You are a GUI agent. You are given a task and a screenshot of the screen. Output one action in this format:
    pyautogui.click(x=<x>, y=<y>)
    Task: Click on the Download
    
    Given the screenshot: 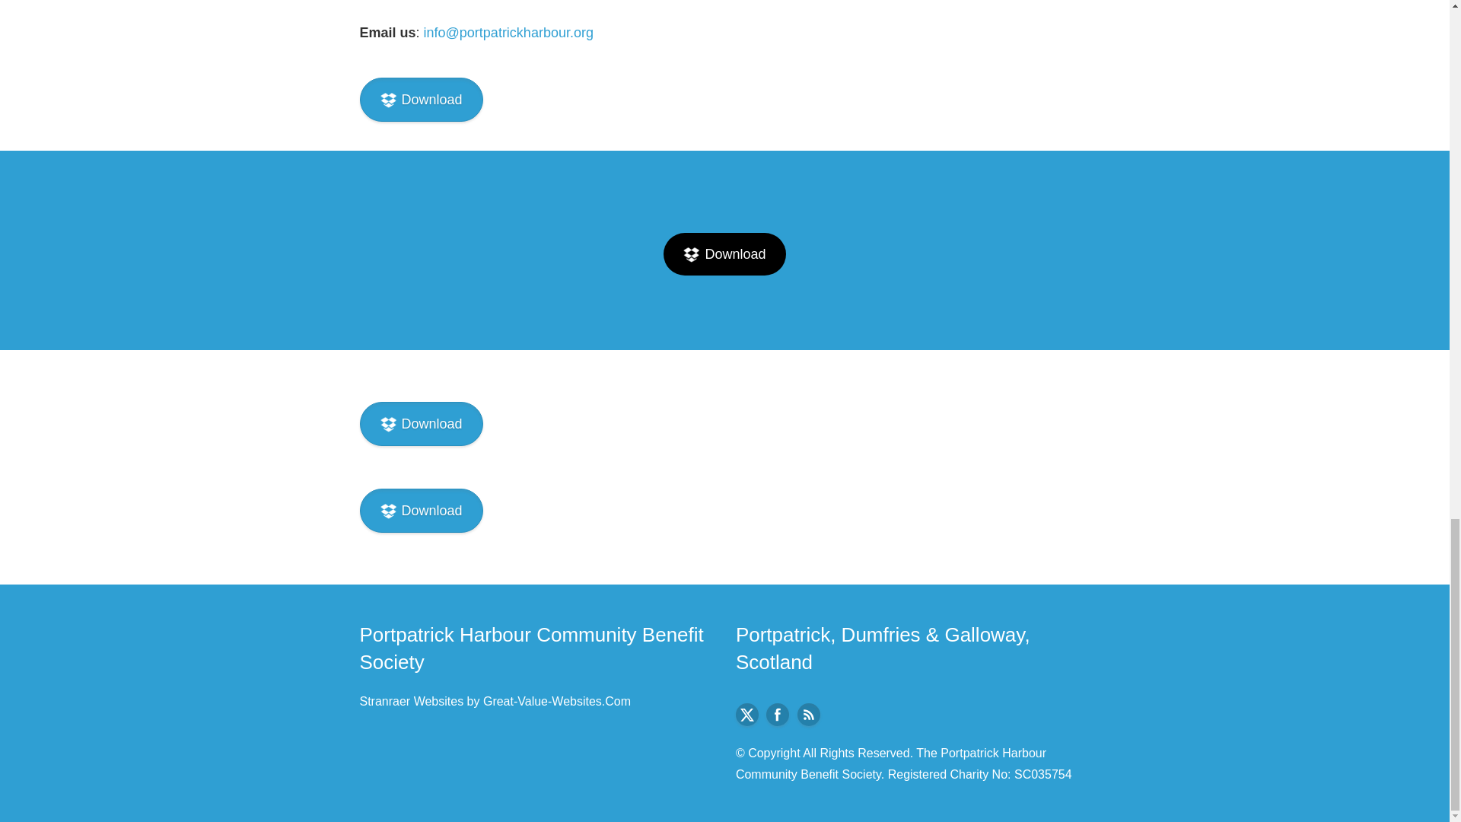 What is the action you would take?
    pyautogui.click(x=420, y=510)
    